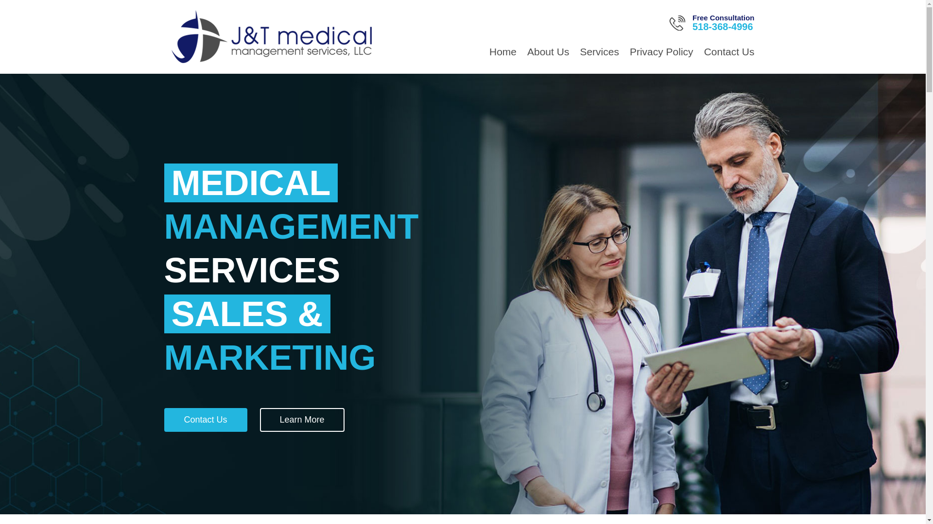 The image size is (933, 524). What do you see at coordinates (729, 54) in the screenshot?
I see `Contact Us` at bounding box center [729, 54].